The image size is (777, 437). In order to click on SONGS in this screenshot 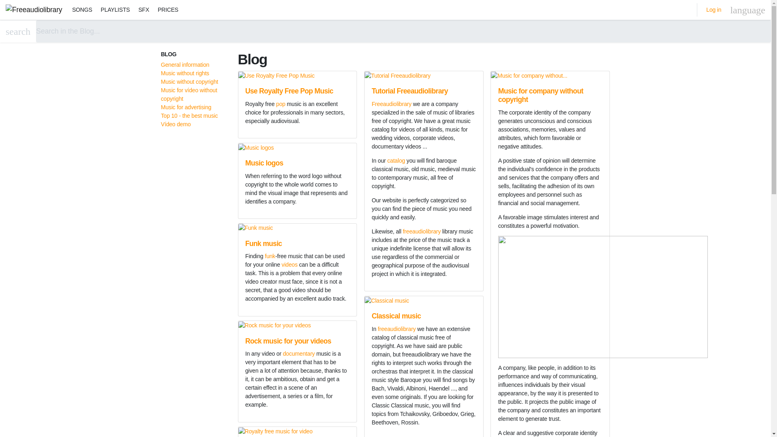, I will do `click(82, 10)`.